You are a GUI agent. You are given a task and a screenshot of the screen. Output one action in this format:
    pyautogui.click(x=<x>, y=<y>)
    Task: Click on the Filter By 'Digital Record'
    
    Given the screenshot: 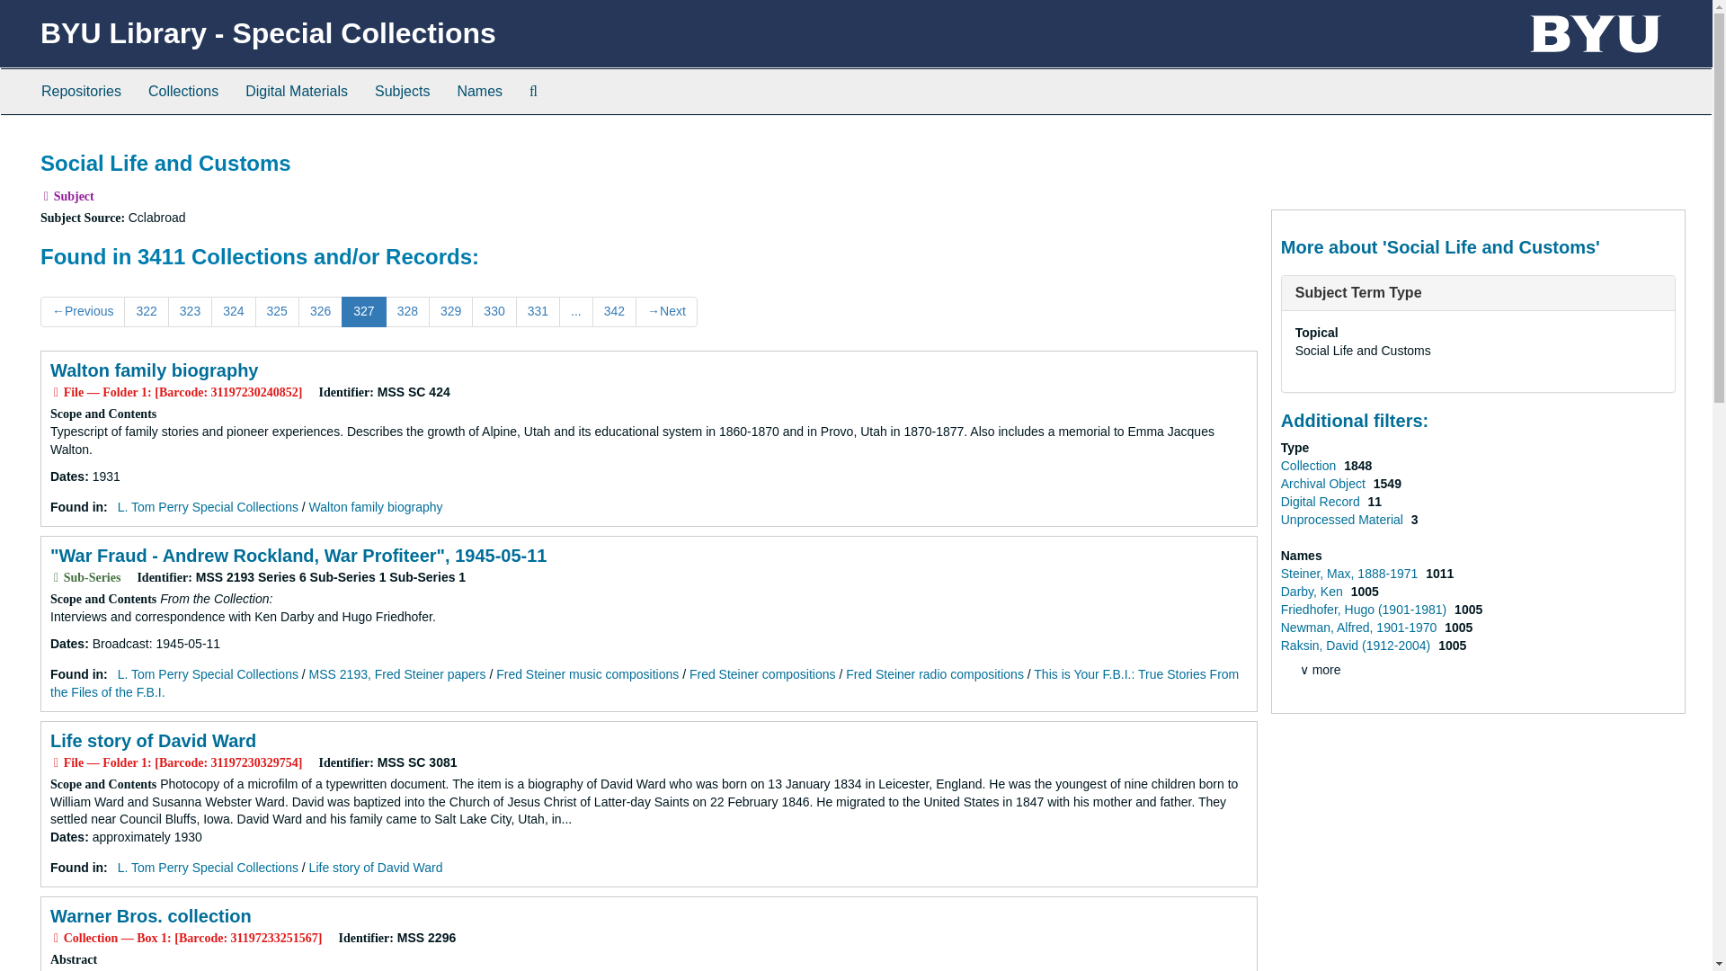 What is the action you would take?
    pyautogui.click(x=1321, y=501)
    